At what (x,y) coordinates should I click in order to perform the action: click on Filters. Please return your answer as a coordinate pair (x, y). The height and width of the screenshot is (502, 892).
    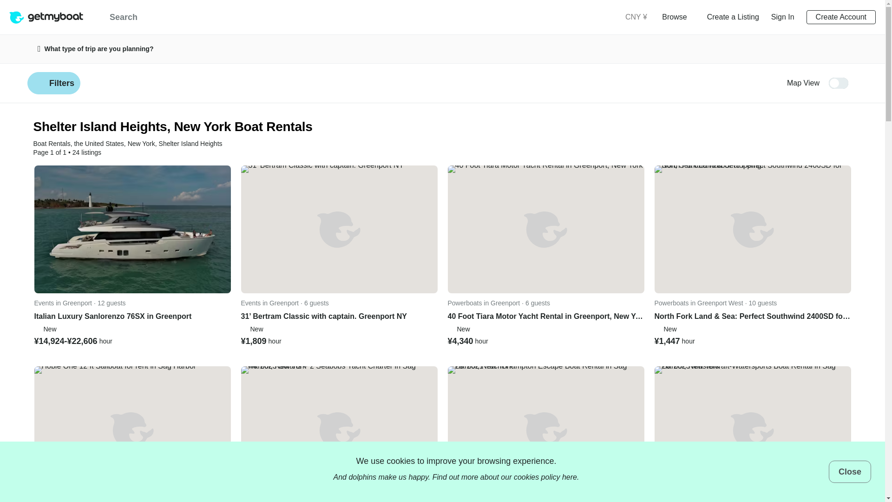
    Looking at the image, I should click on (54, 83).